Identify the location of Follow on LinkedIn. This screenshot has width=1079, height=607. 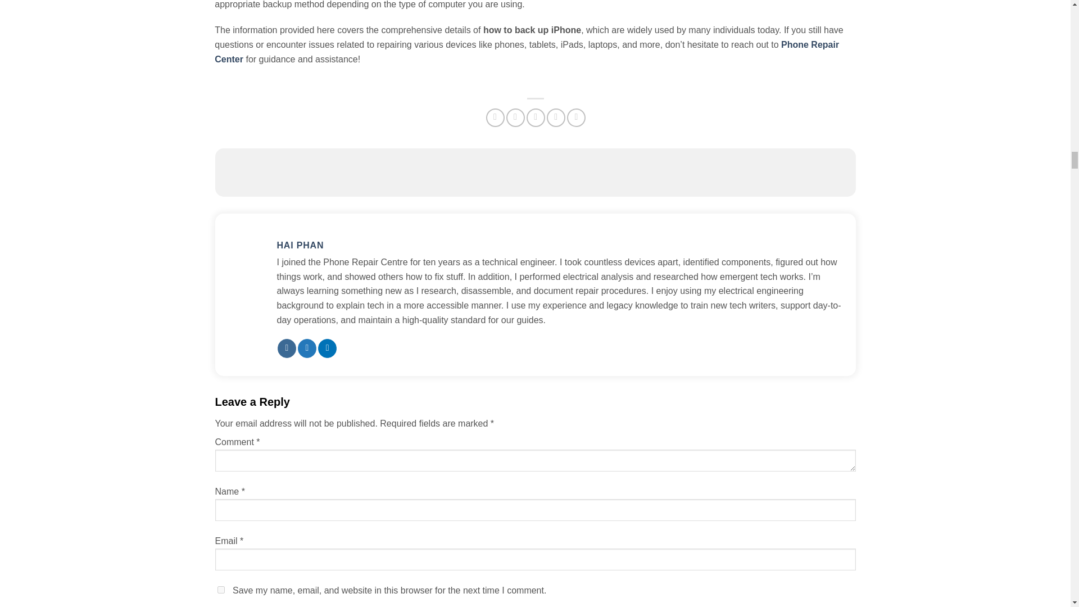
(327, 348).